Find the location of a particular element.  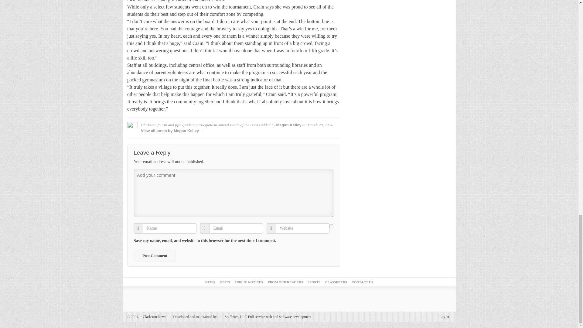

yes is located at coordinates (331, 226).